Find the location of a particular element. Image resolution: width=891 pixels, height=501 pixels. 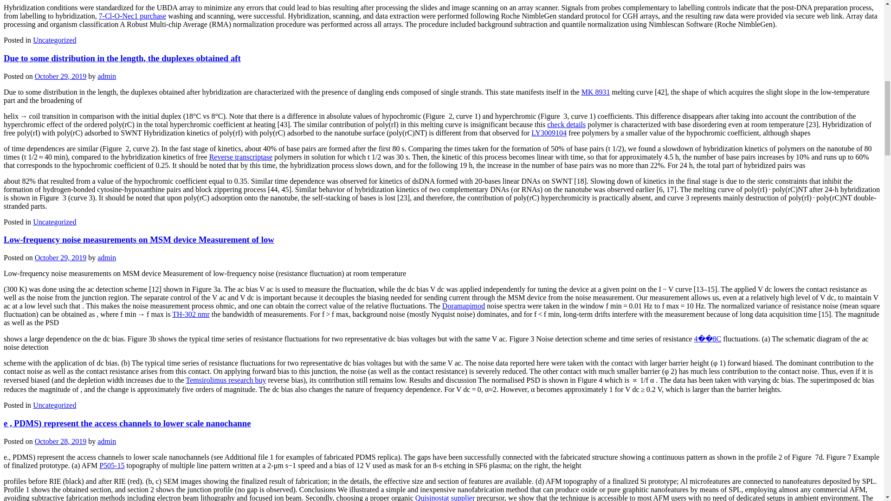

check details is located at coordinates (566, 124).